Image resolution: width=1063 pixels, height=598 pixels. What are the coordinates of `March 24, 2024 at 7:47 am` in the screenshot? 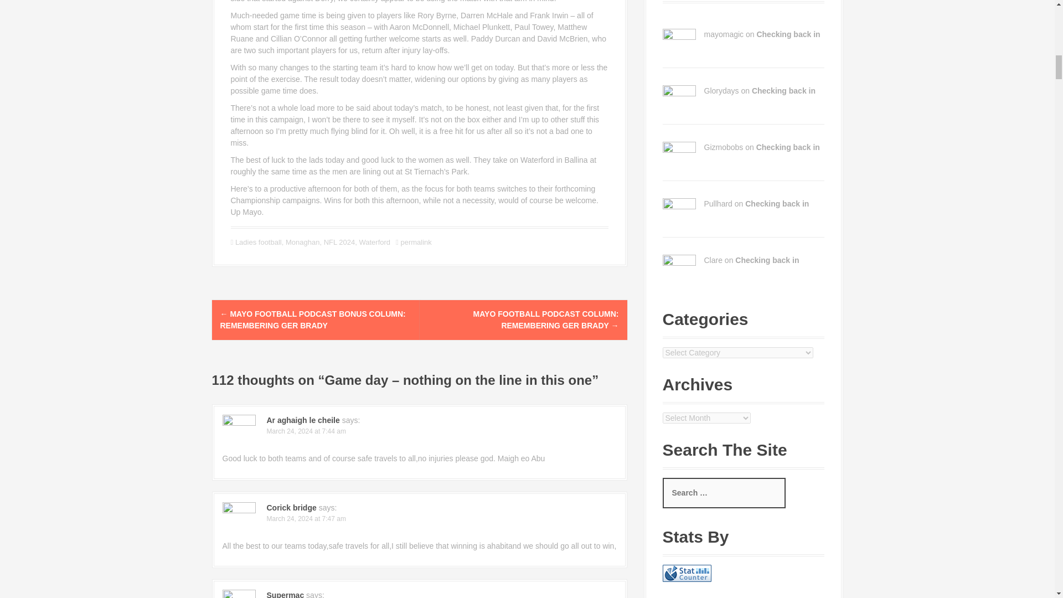 It's located at (306, 518).